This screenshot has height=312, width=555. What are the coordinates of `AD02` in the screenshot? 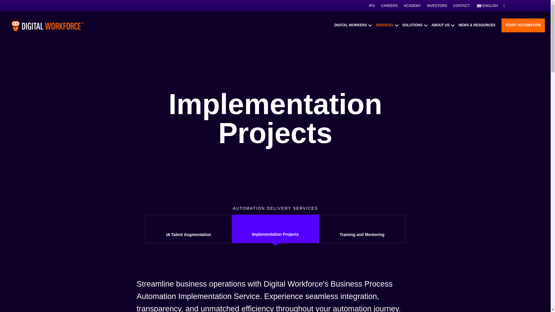 It's located at (275, 224).